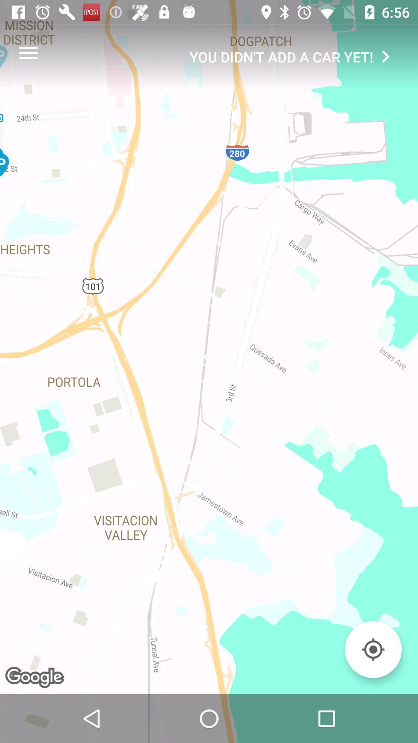 The image size is (418, 743). Describe the element at coordinates (28, 53) in the screenshot. I see `press item to the left of the you didn t` at that location.